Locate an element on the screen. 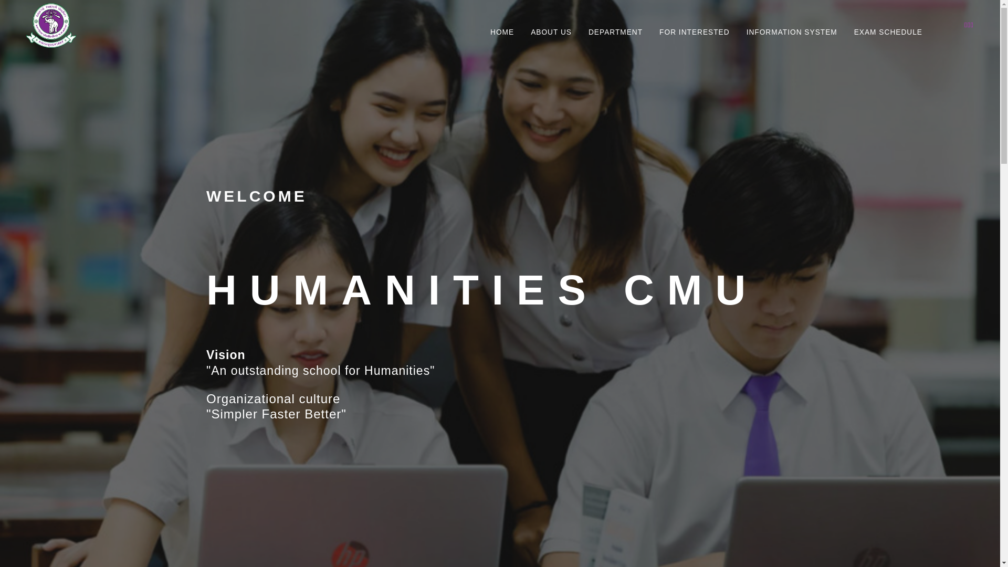  ABOUT US is located at coordinates (551, 25).